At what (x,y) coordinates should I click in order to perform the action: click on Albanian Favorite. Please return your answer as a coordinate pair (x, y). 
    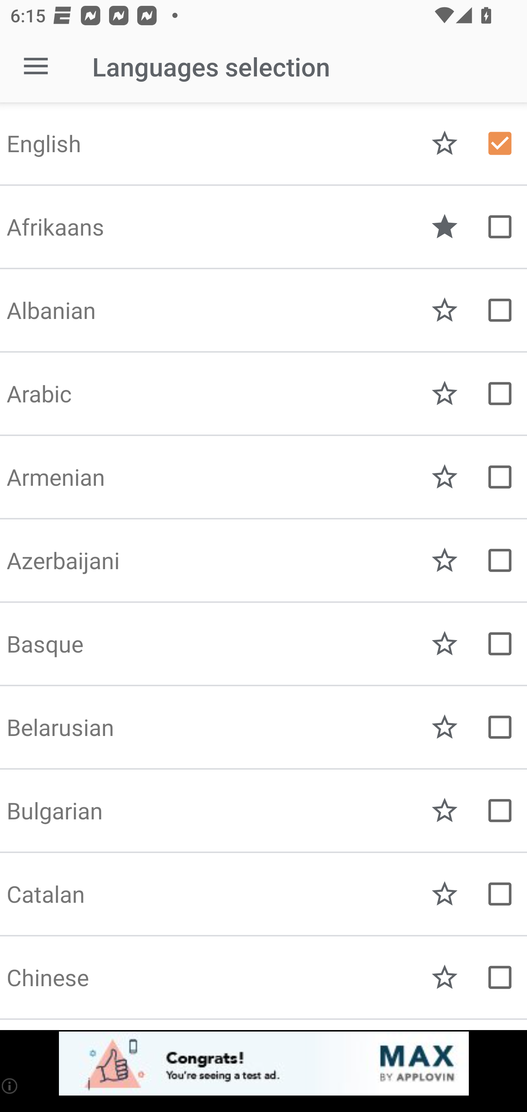
    Looking at the image, I should click on (263, 310).